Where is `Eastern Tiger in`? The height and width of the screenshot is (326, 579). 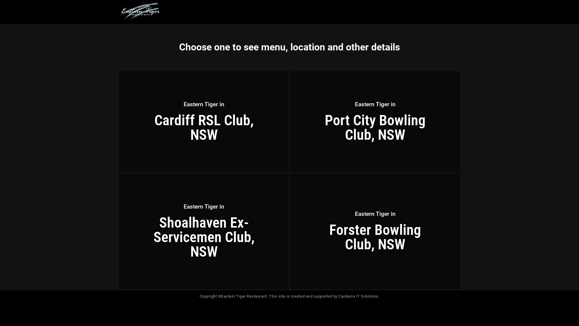
Eastern Tiger in is located at coordinates (204, 104).